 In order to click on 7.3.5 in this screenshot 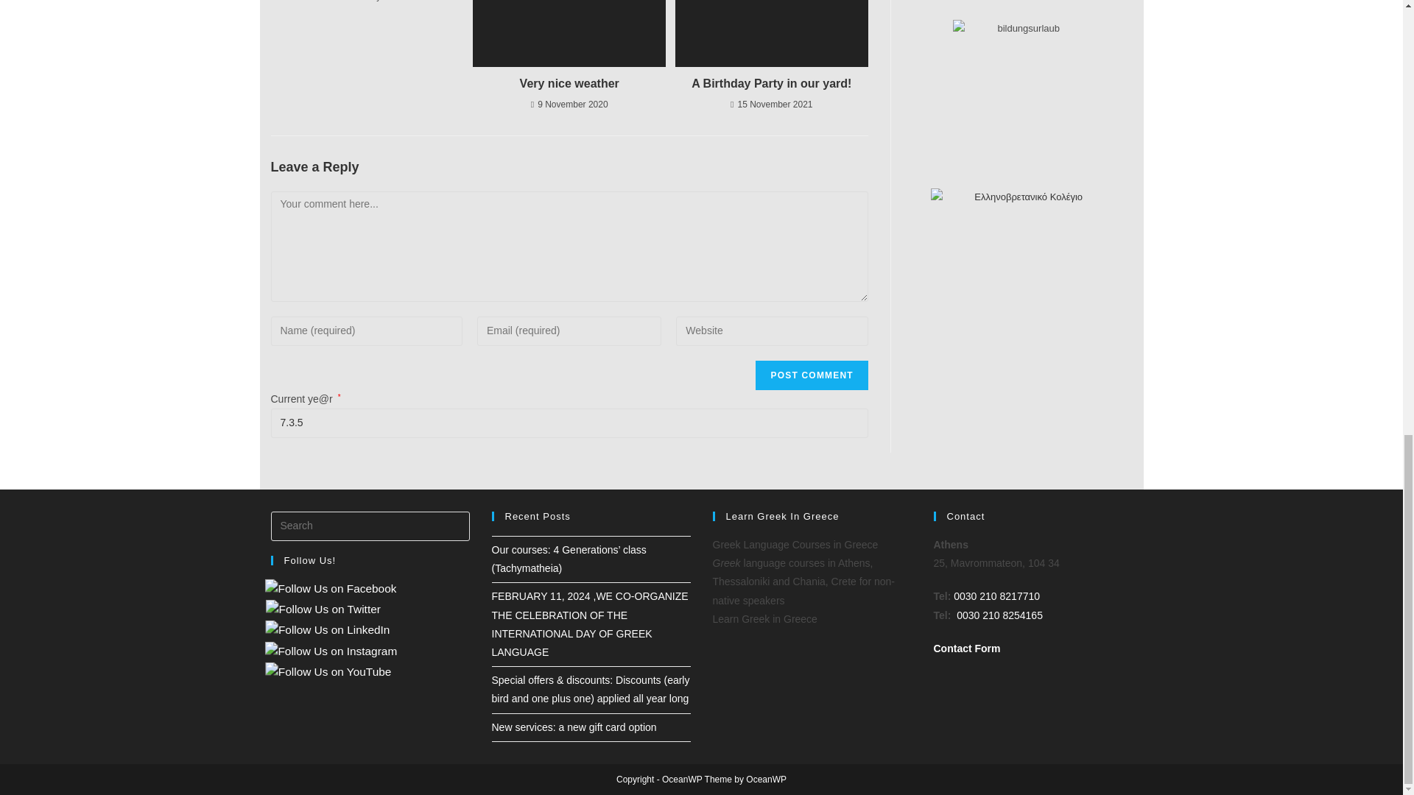, I will do `click(569, 423)`.